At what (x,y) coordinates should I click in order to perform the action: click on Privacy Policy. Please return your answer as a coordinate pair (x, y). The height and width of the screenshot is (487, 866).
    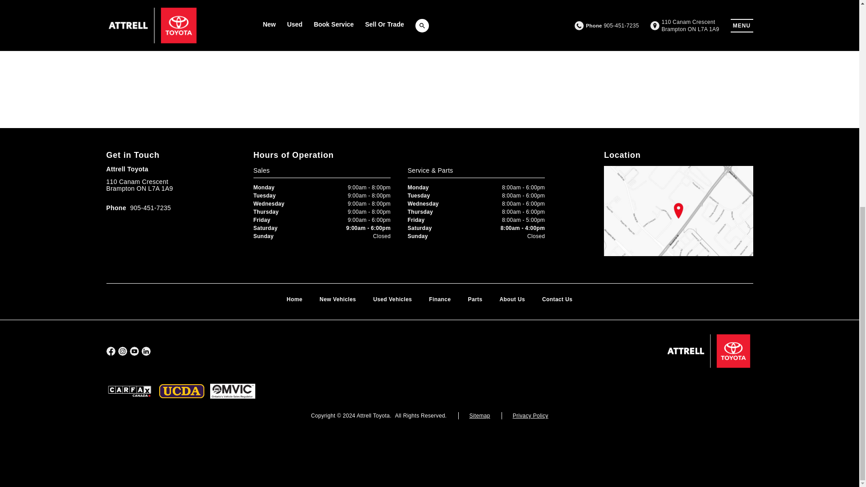
    Looking at the image, I should click on (530, 415).